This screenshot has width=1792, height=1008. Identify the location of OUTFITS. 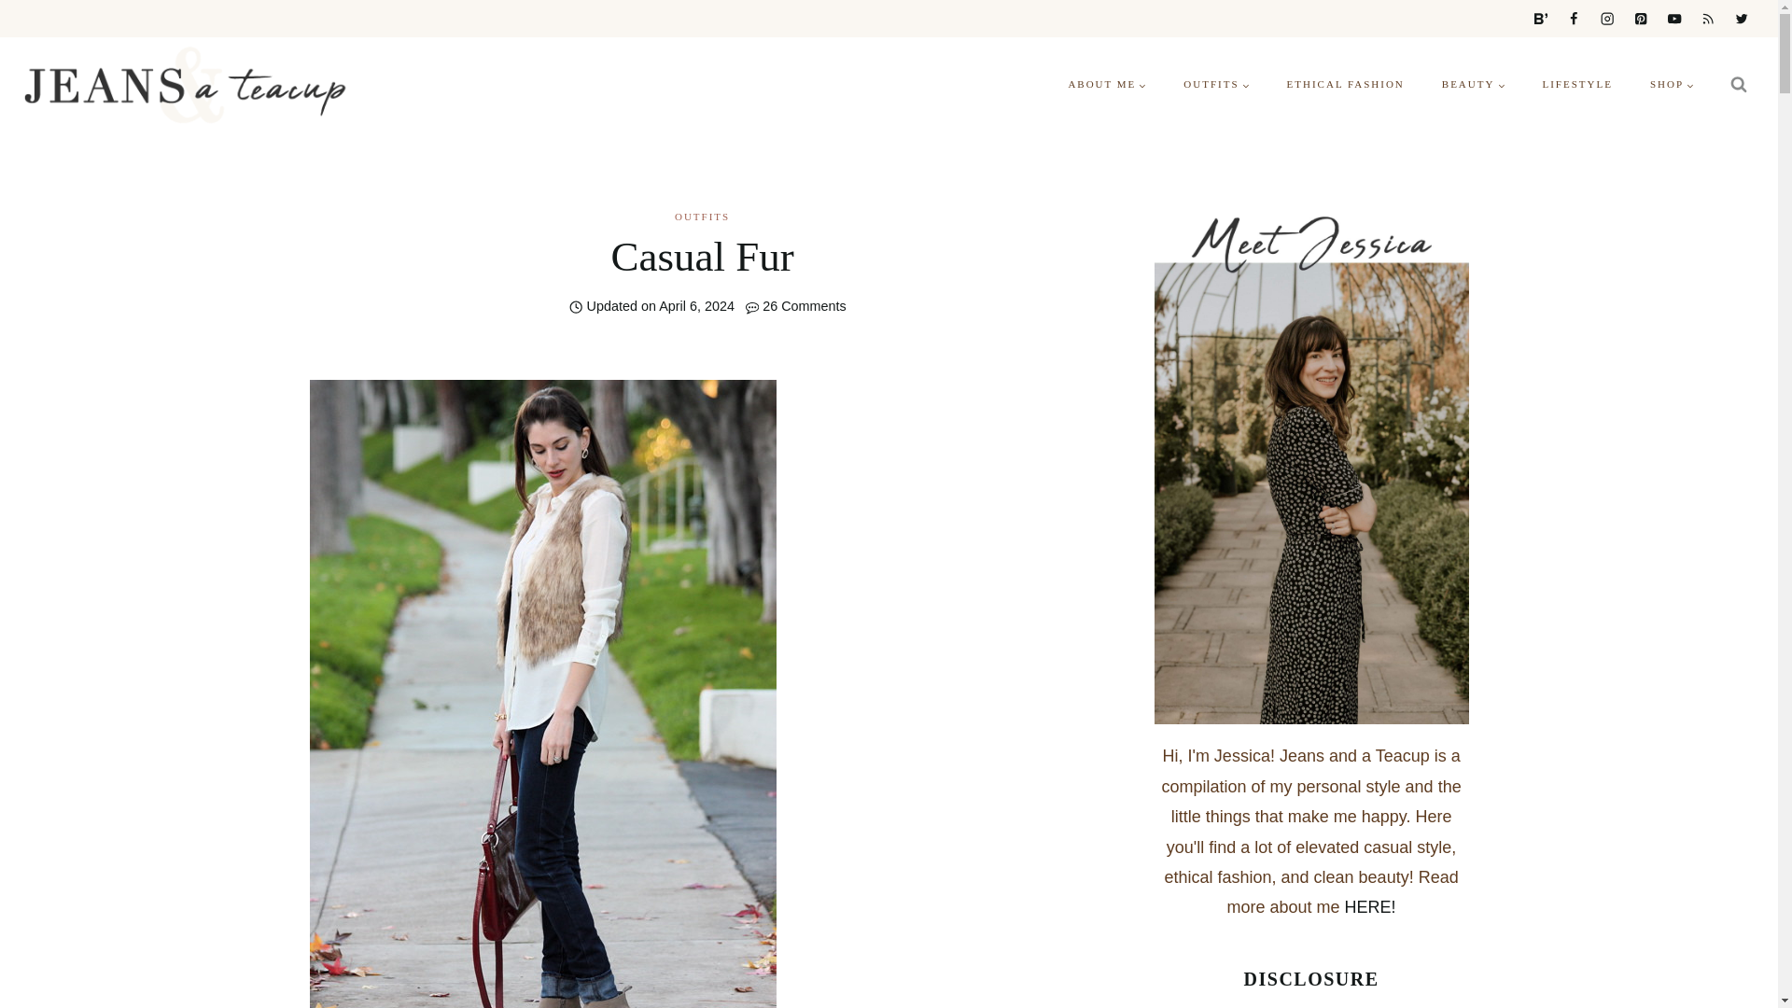
(1215, 84).